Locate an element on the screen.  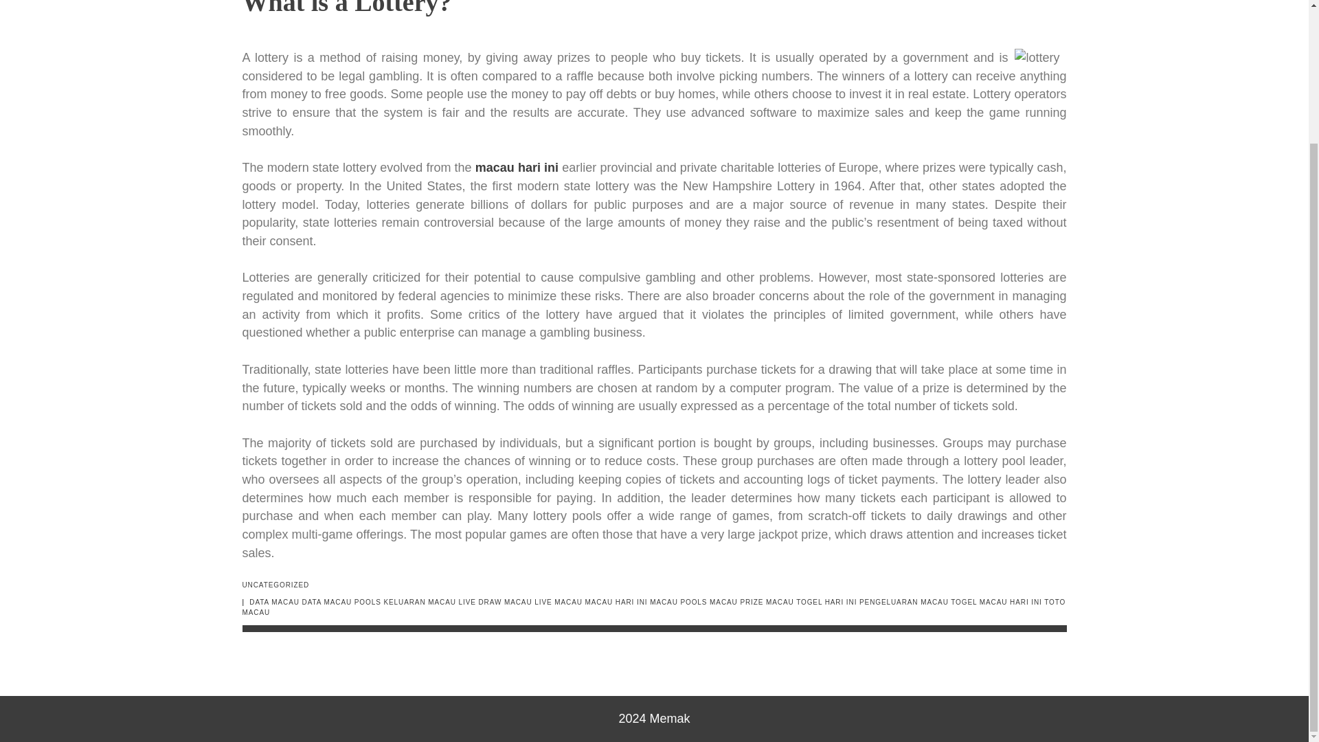
LIVE DRAW MACAU is located at coordinates (496, 602).